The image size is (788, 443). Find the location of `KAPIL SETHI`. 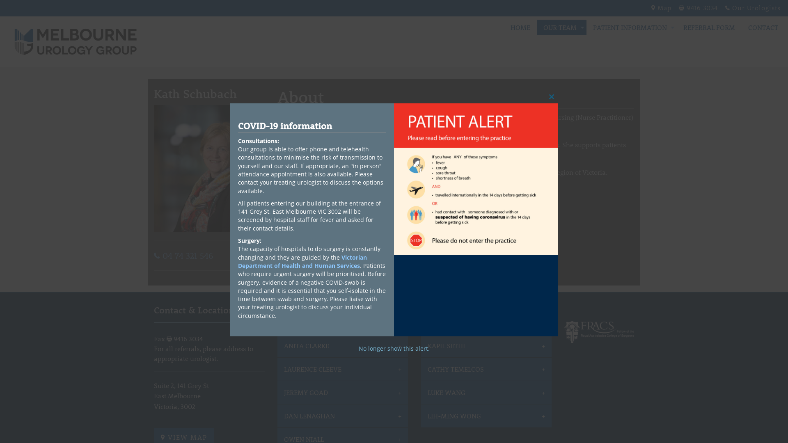

KAPIL SETHI is located at coordinates (486, 346).